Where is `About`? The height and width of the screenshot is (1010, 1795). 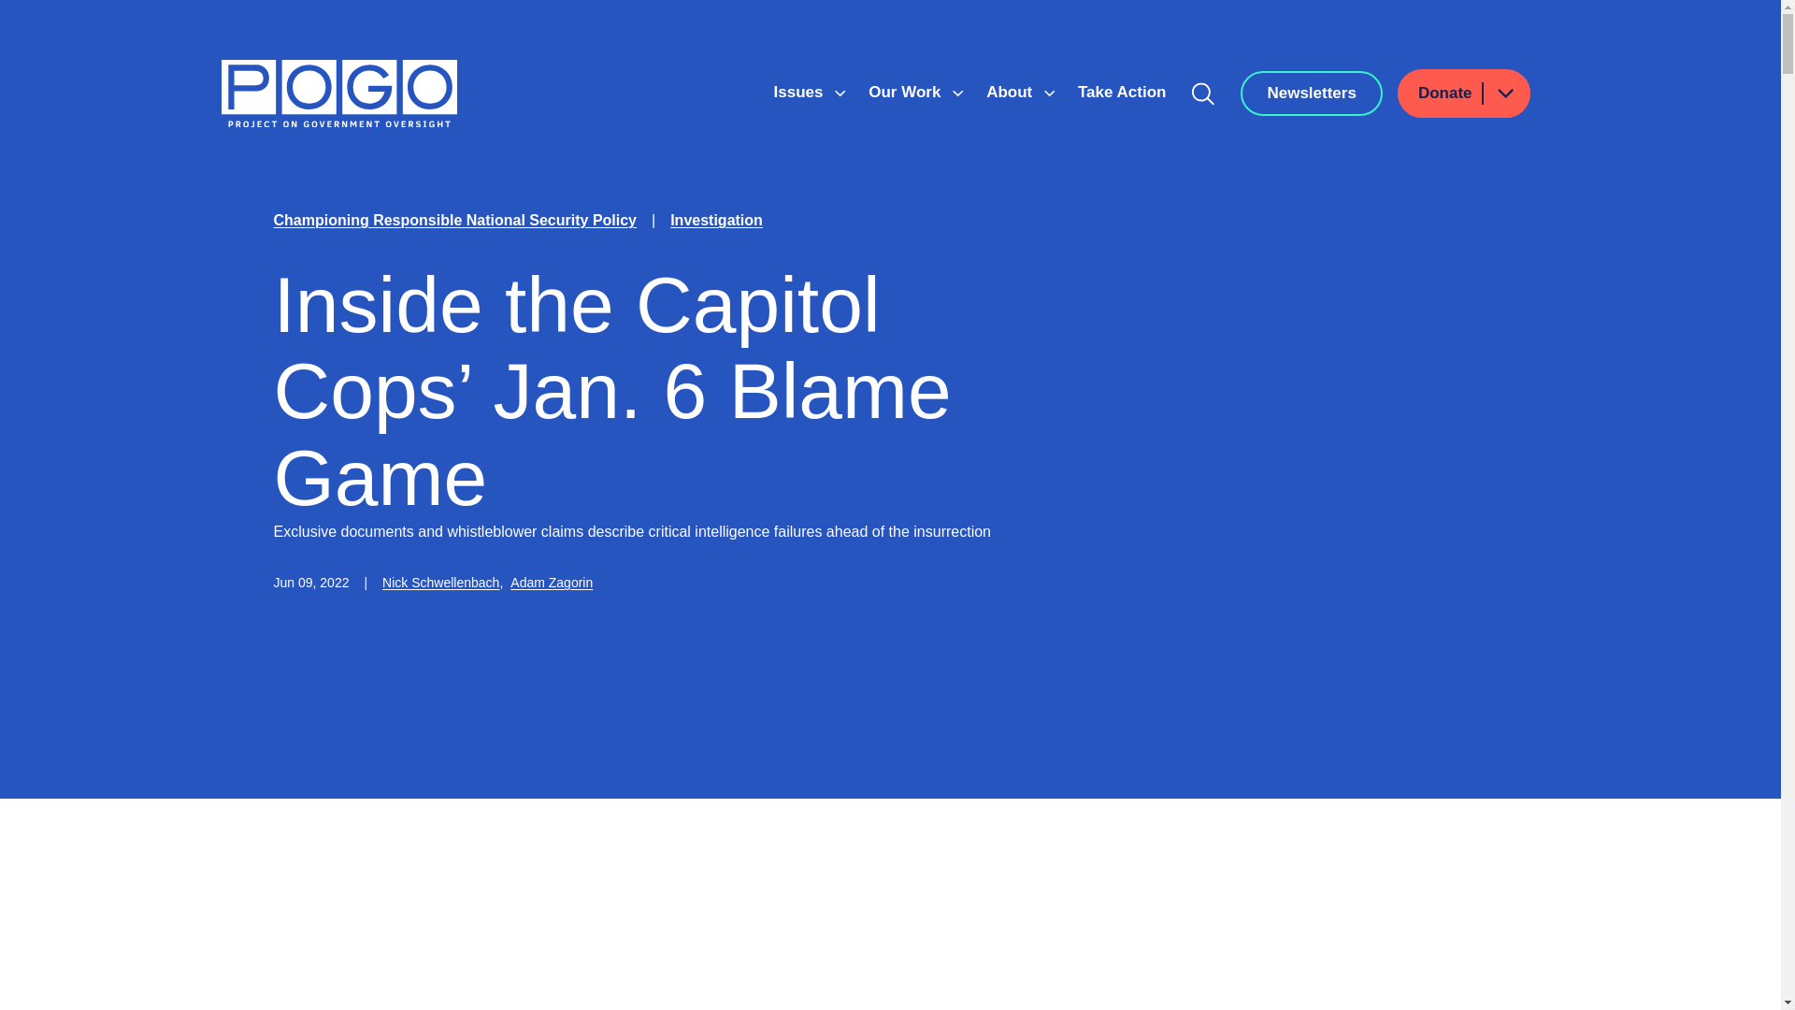
About is located at coordinates (1012, 92).